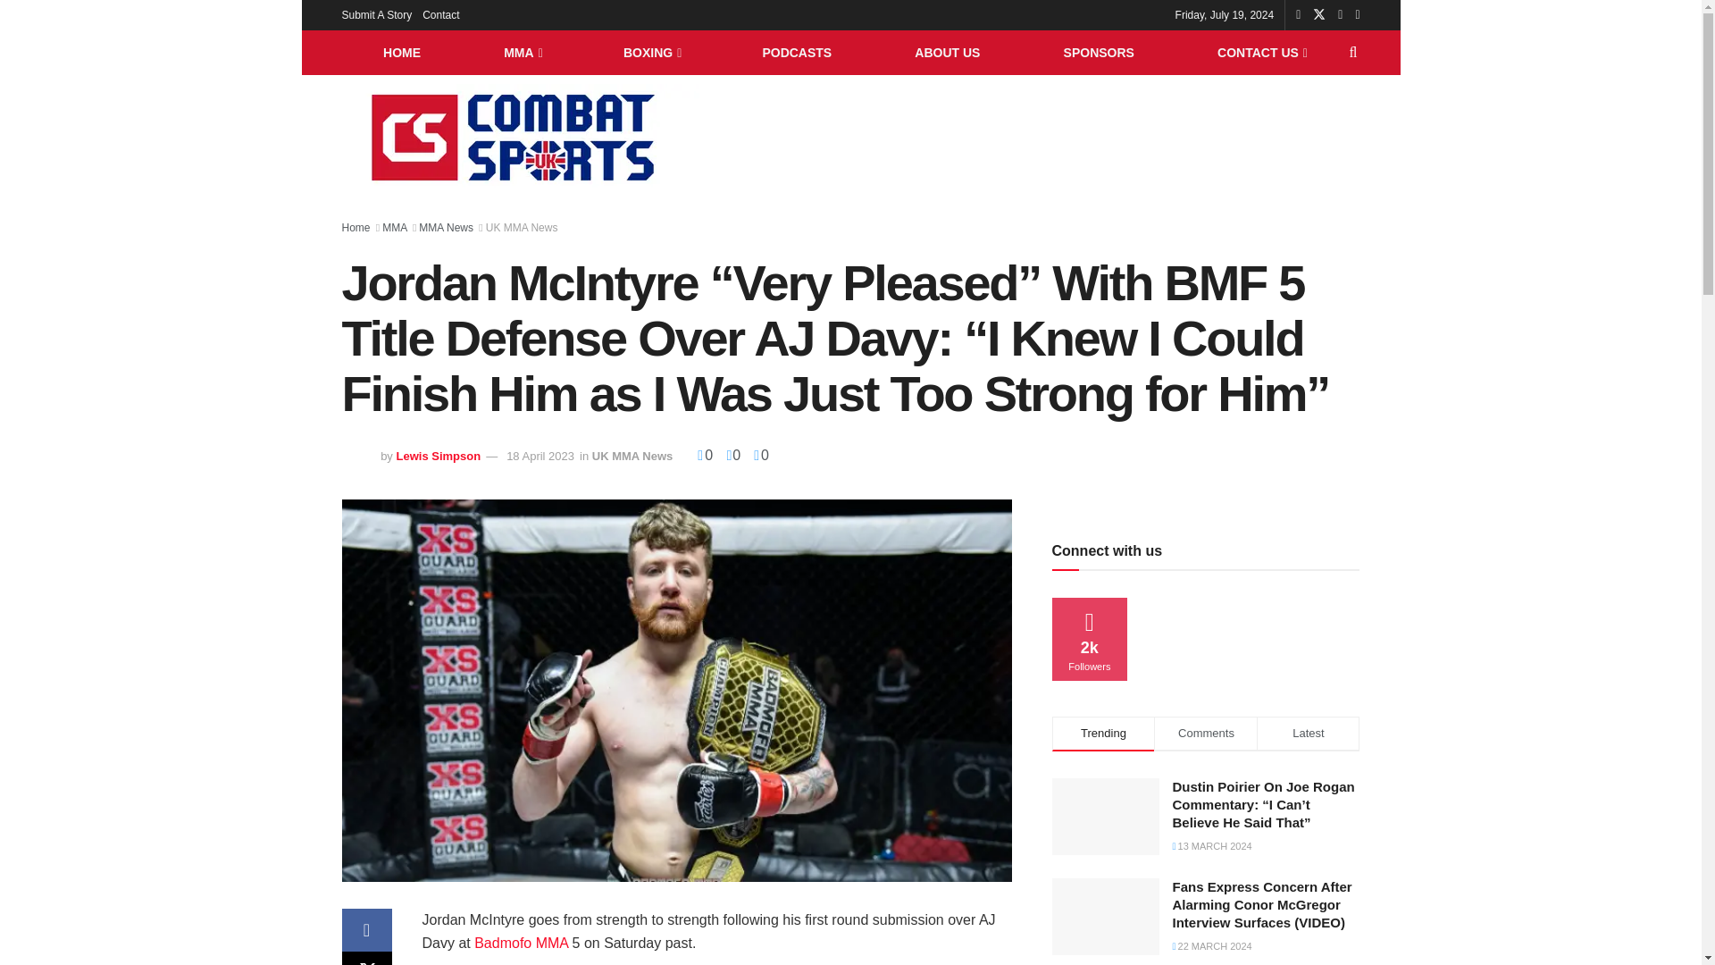  Describe the element at coordinates (1099, 52) in the screenshot. I see `SPONSORS` at that location.